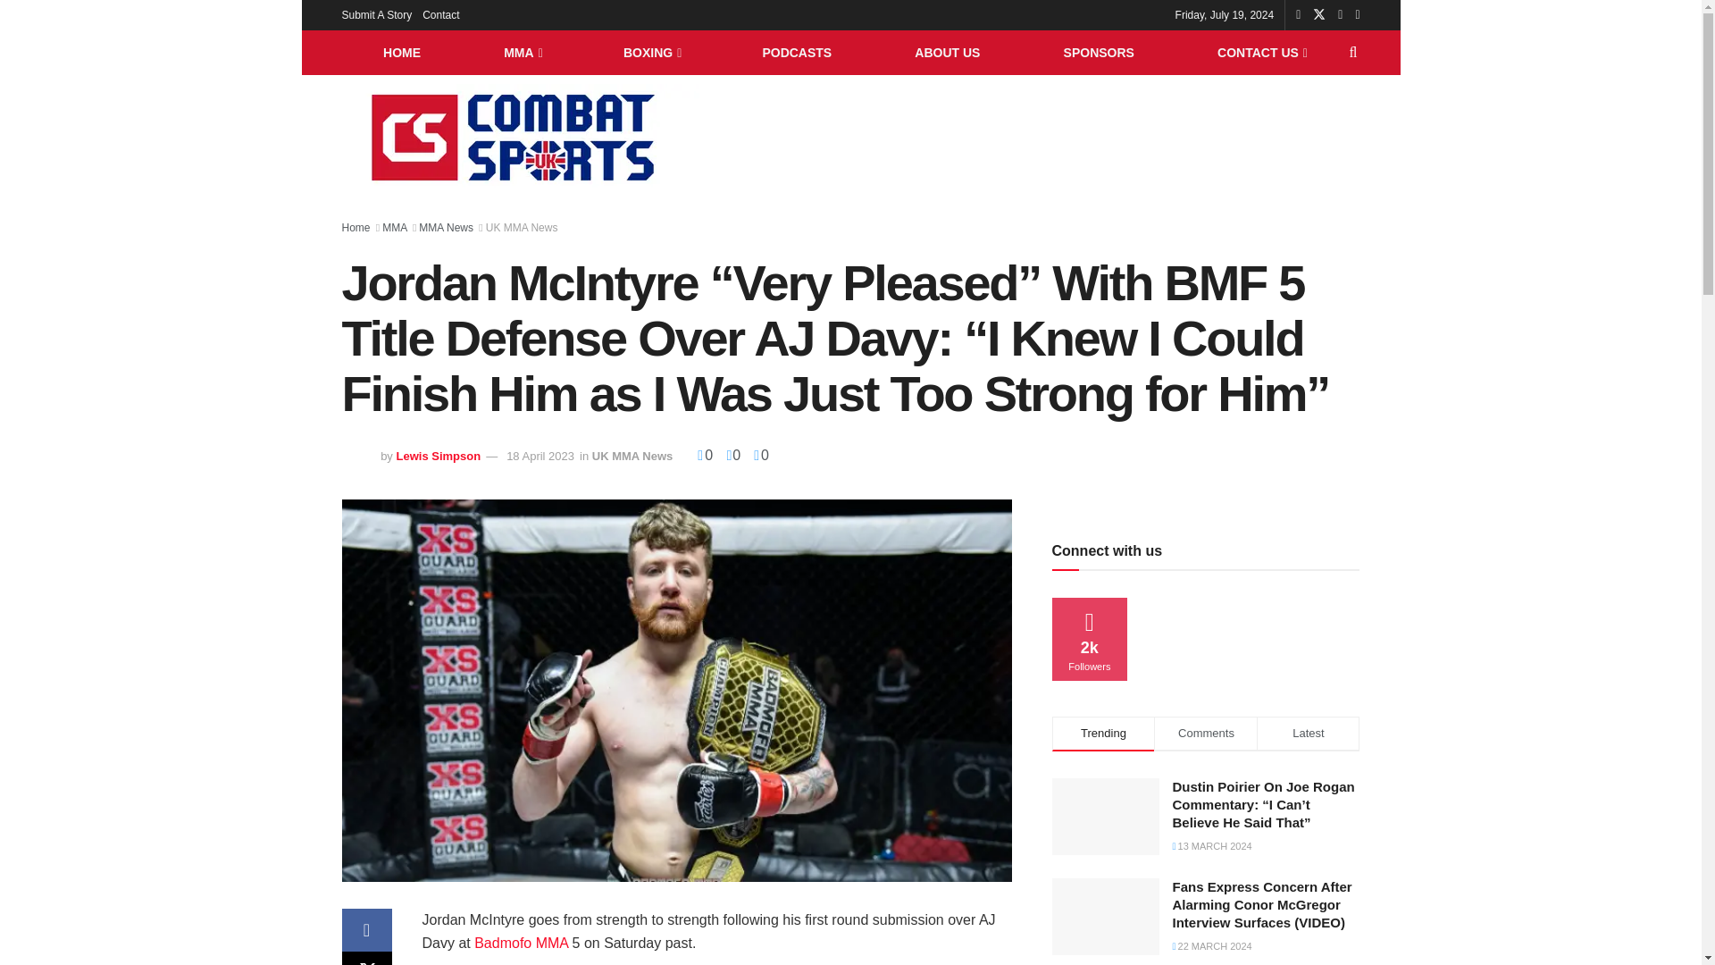  Describe the element at coordinates (1099, 52) in the screenshot. I see `SPONSORS` at that location.